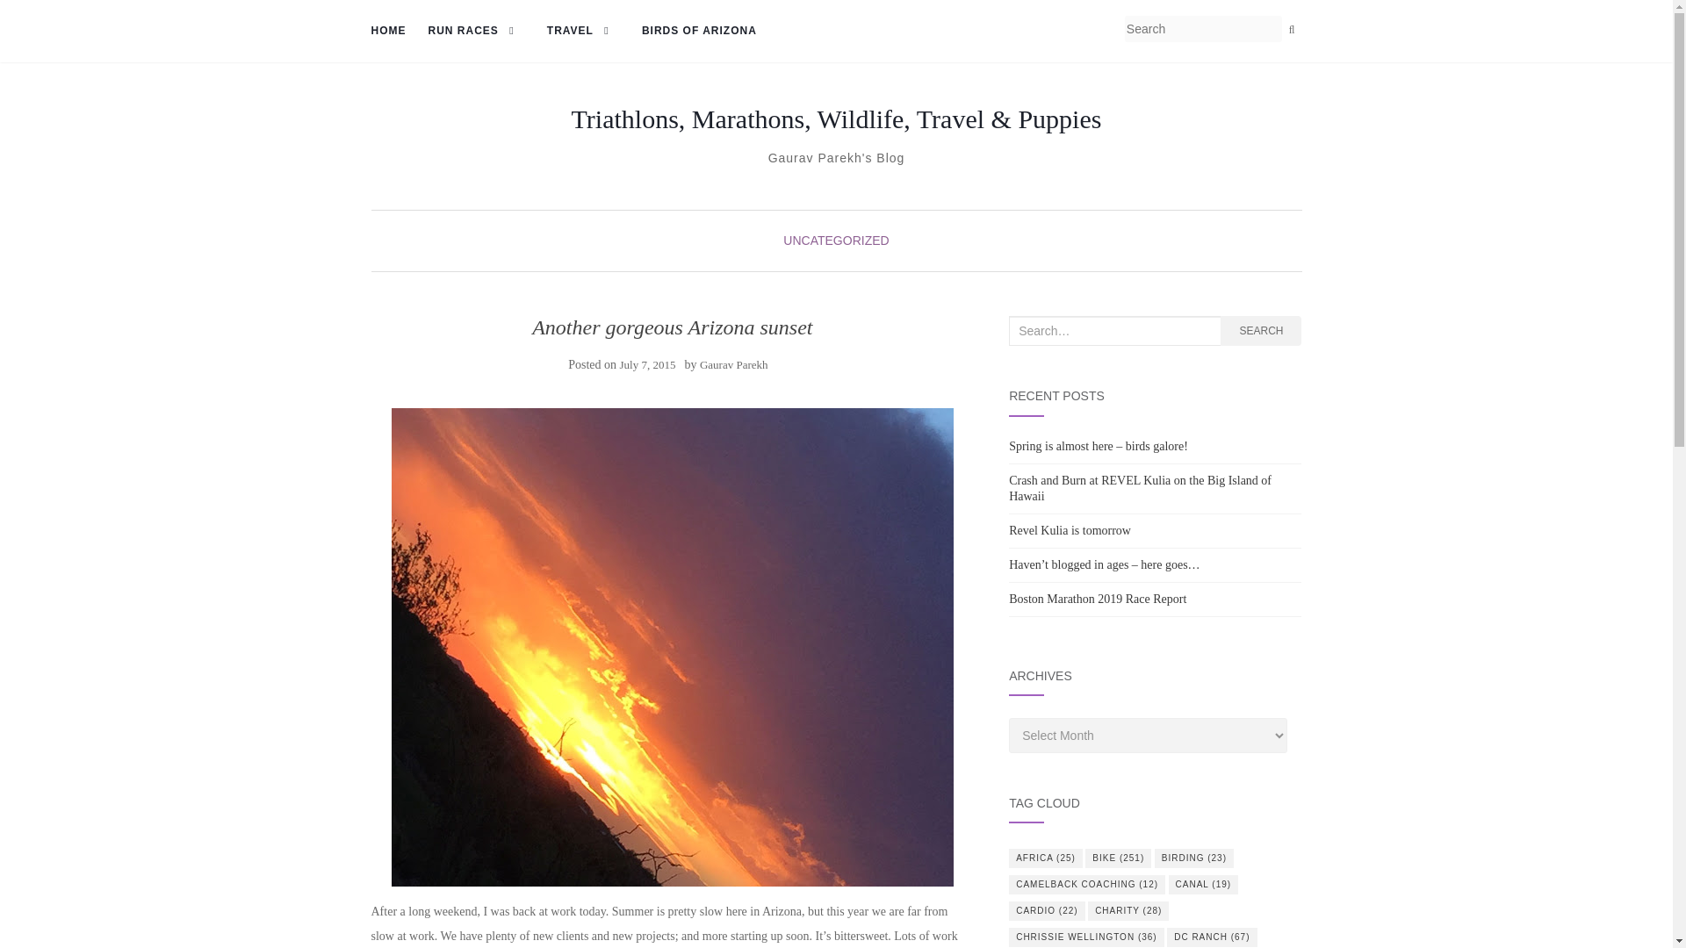  I want to click on Gaurav Parekh, so click(734, 365).